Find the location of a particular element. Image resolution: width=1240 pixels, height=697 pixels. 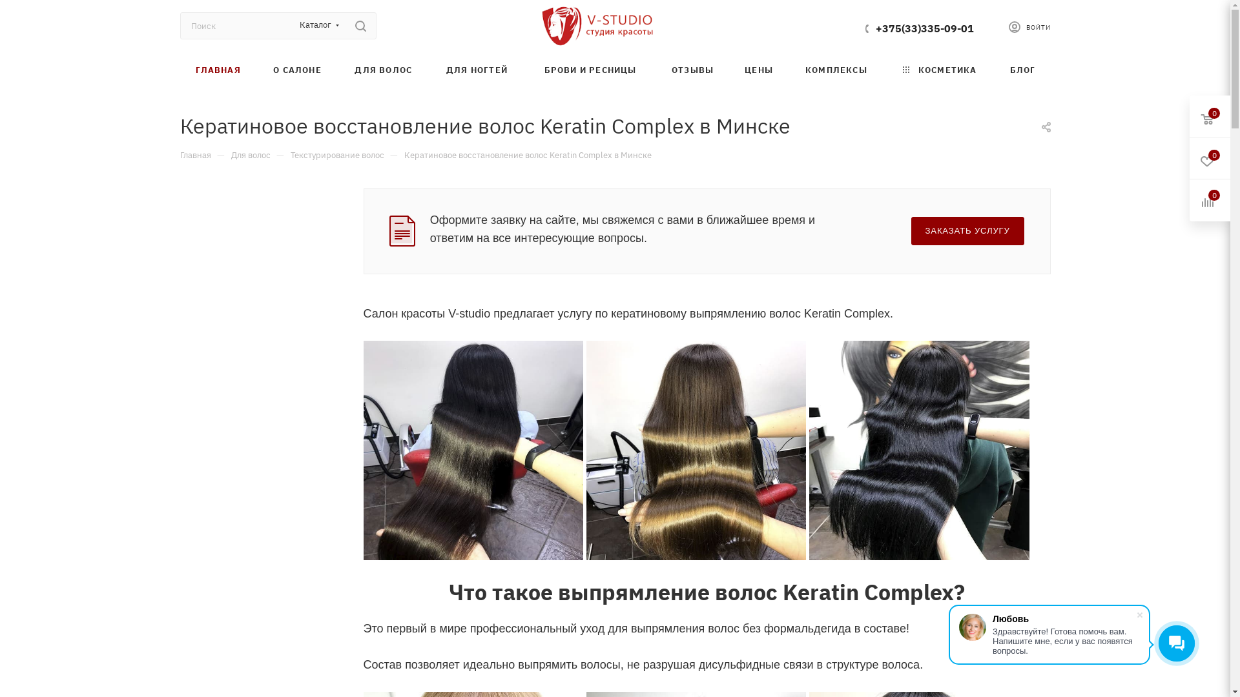

c622dcb4c2428721bfc0bf8dfbfc5fe8.jpg is located at coordinates (919, 450).